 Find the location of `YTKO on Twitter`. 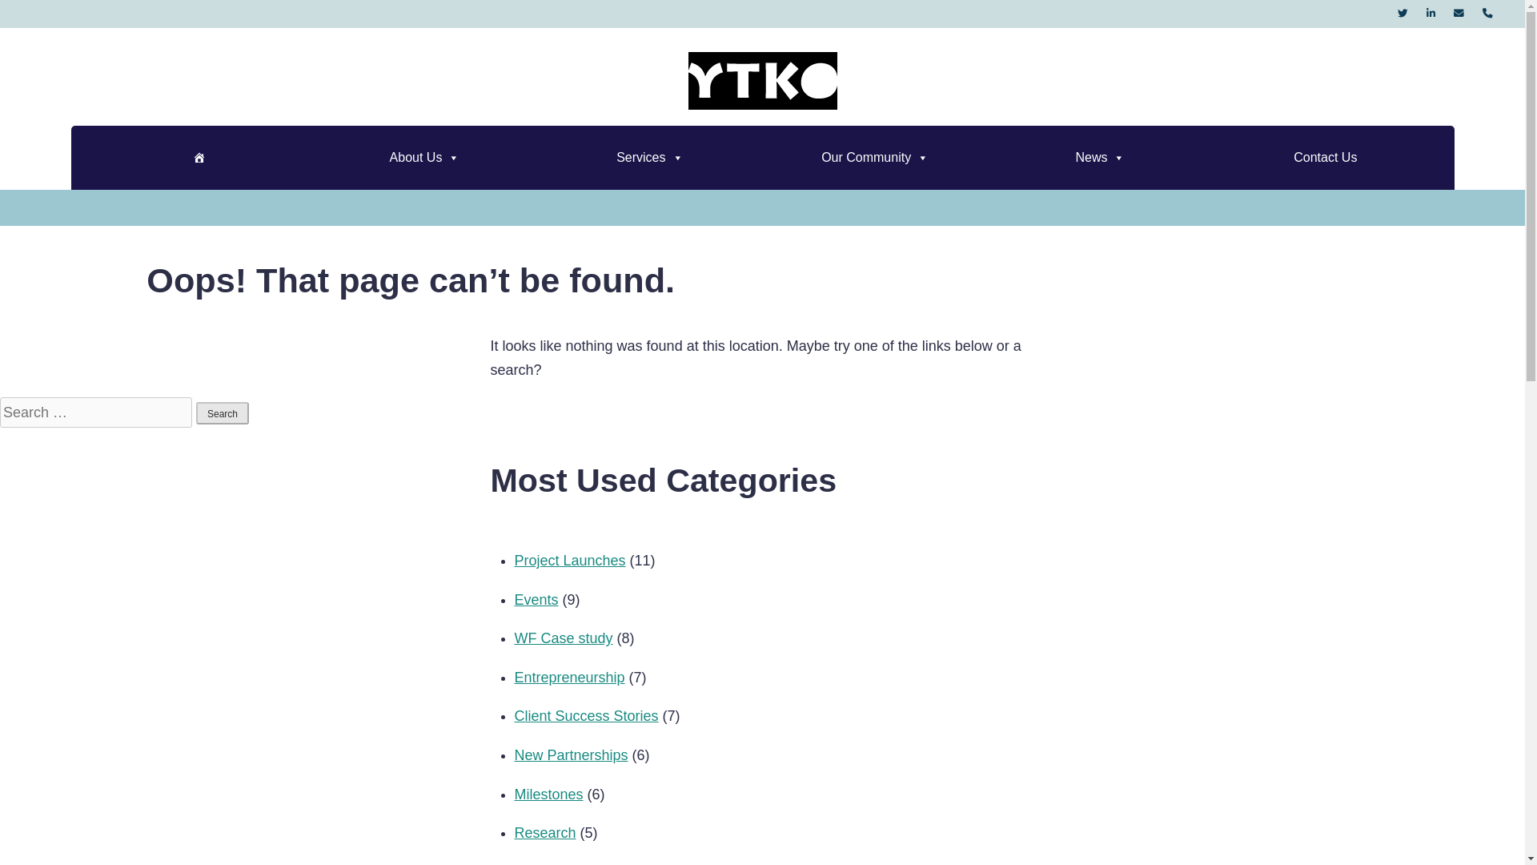

YTKO on Twitter is located at coordinates (1403, 13).